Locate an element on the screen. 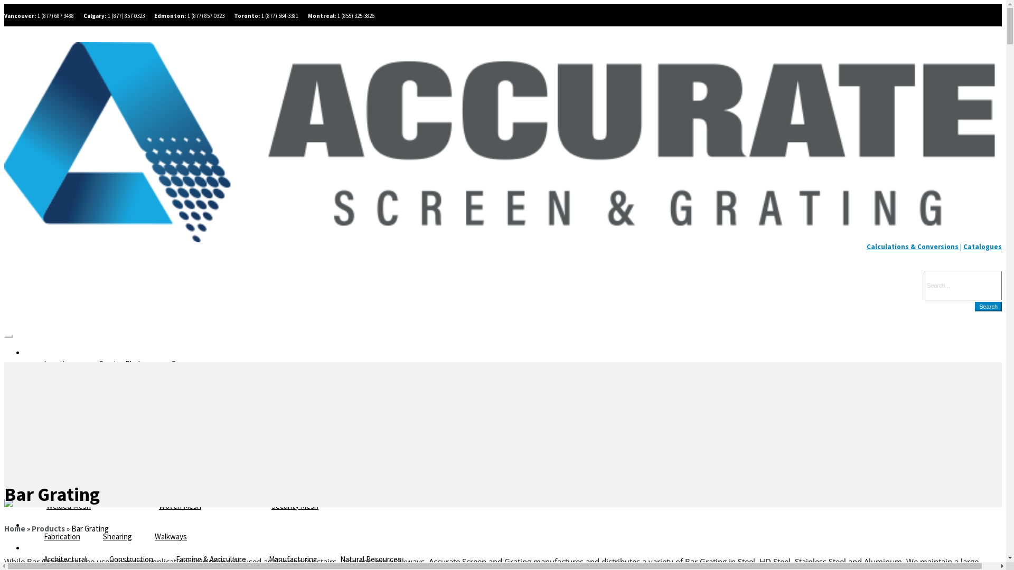  Products is located at coordinates (48, 529).